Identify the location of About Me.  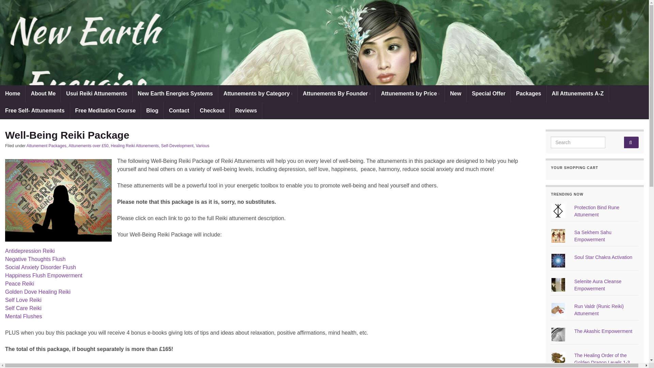
(43, 93).